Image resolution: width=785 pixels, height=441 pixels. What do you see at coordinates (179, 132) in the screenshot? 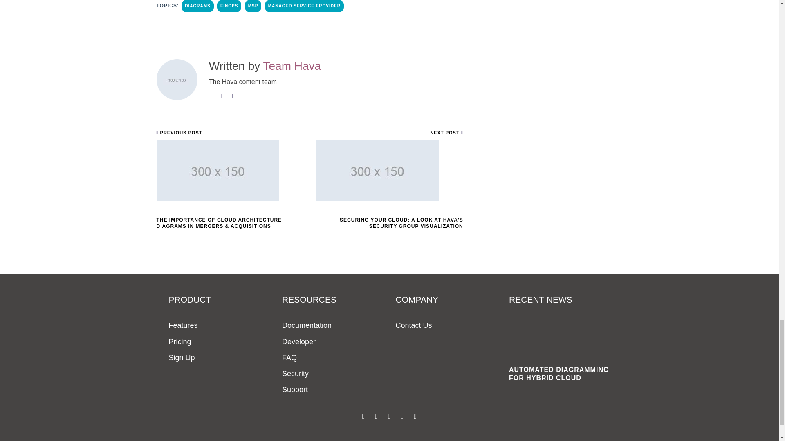
I see `PREVIOUS POST` at bounding box center [179, 132].